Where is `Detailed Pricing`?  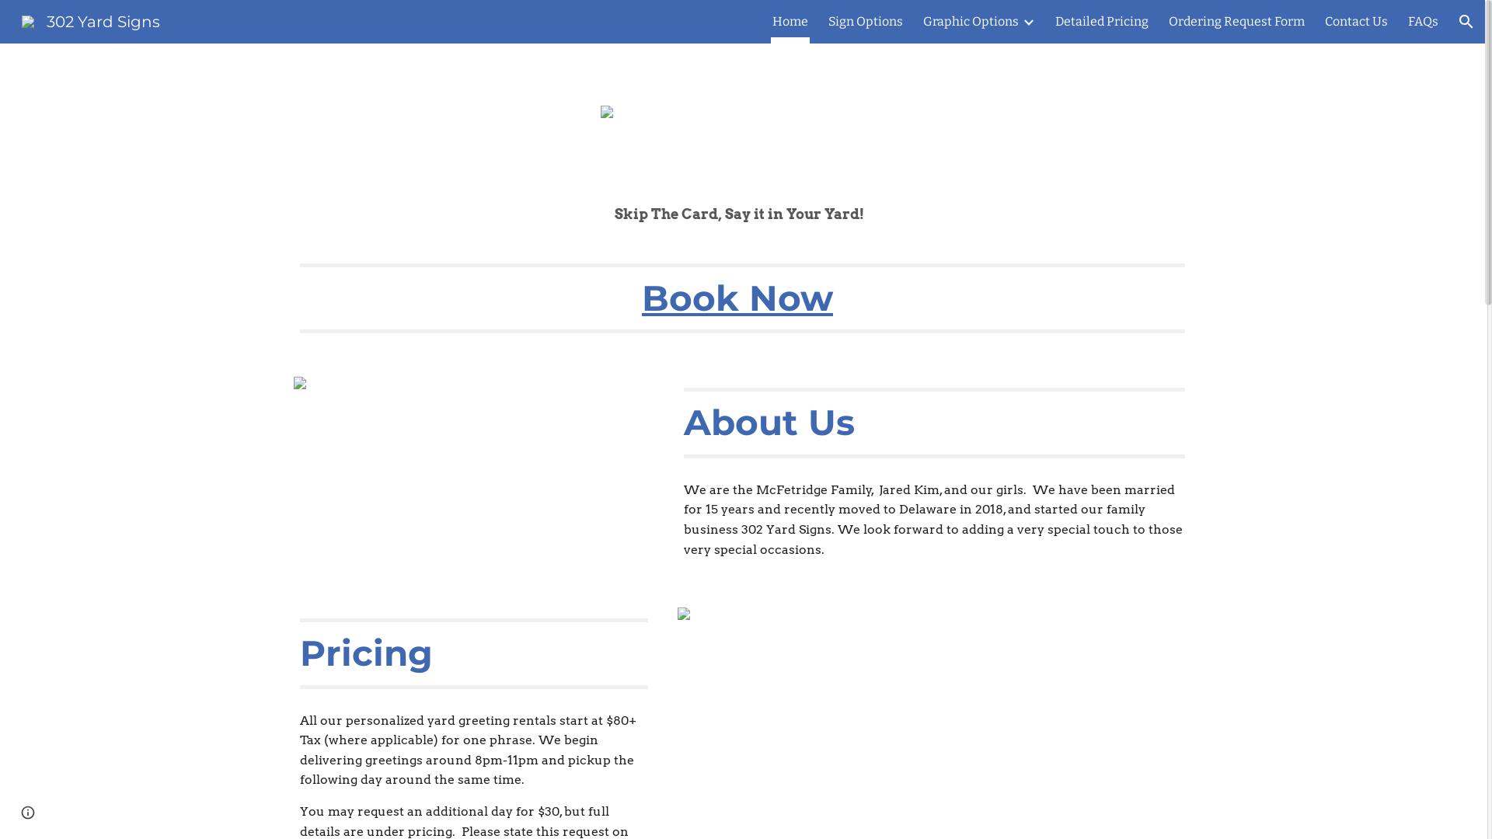
Detailed Pricing is located at coordinates (1102, 22).